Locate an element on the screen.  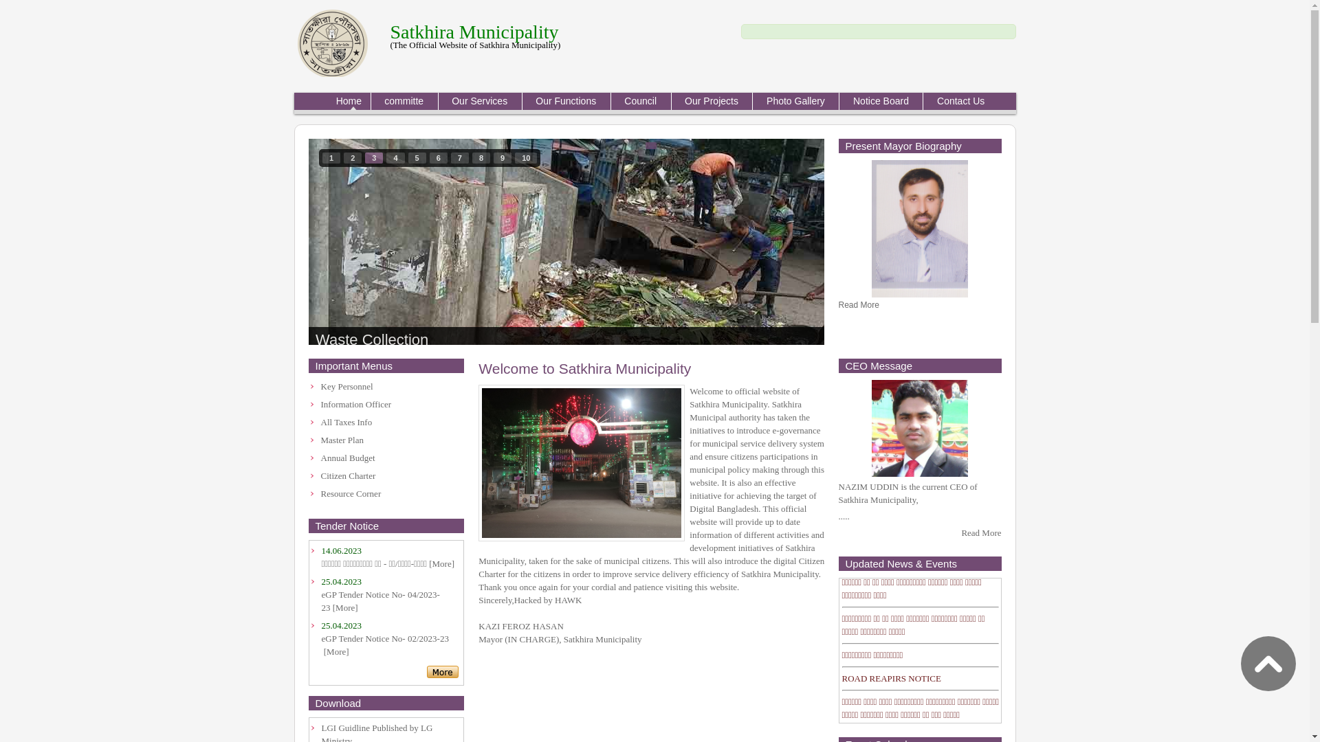
Read More is located at coordinates (981, 533).